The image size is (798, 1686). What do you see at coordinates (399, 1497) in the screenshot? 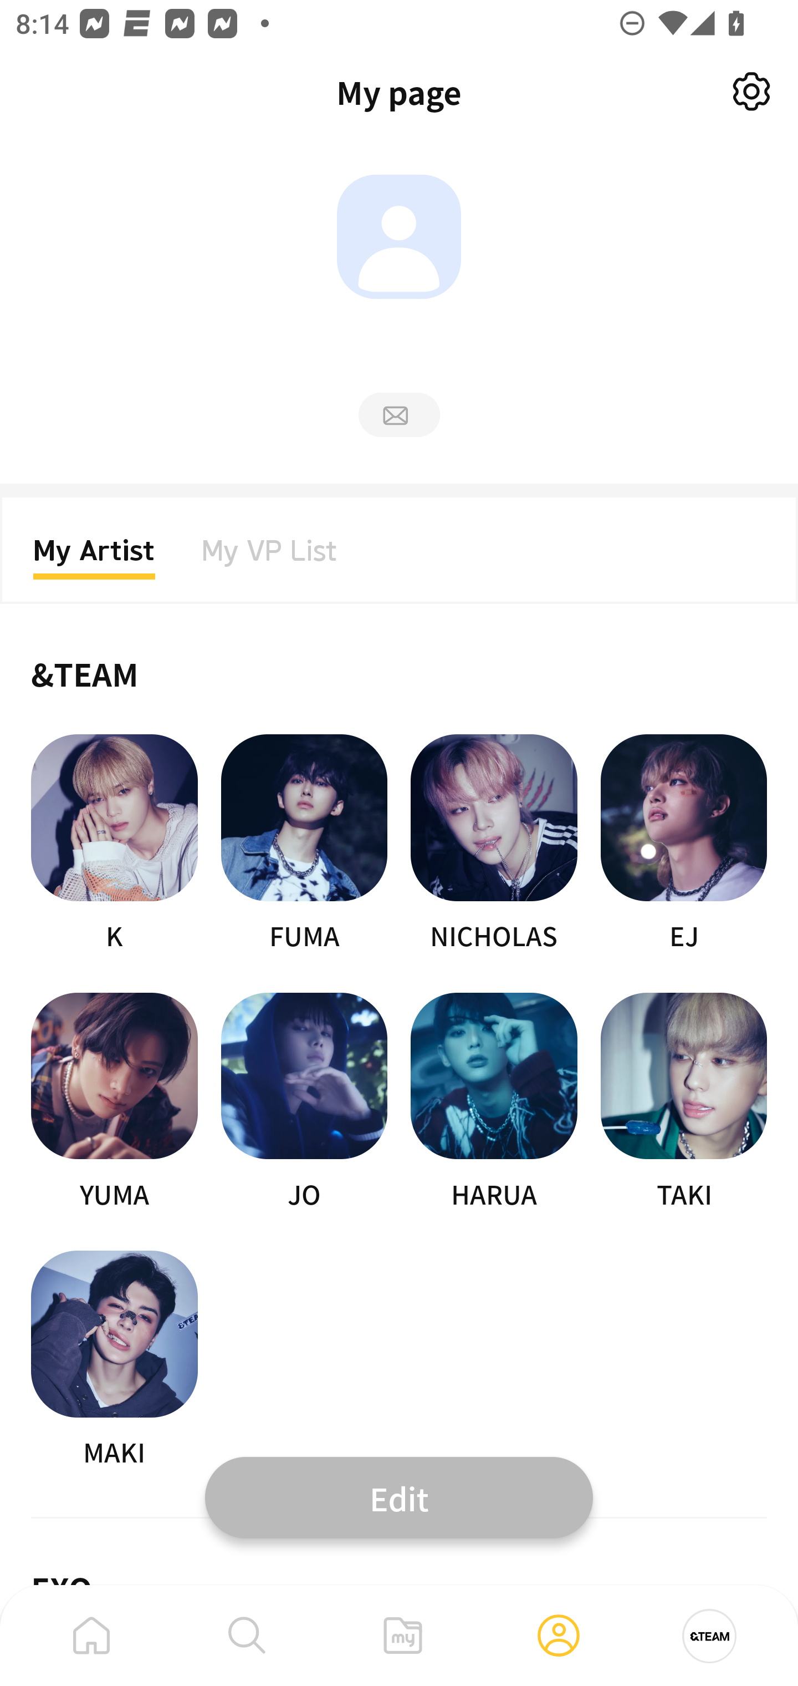
I see `Edit` at bounding box center [399, 1497].